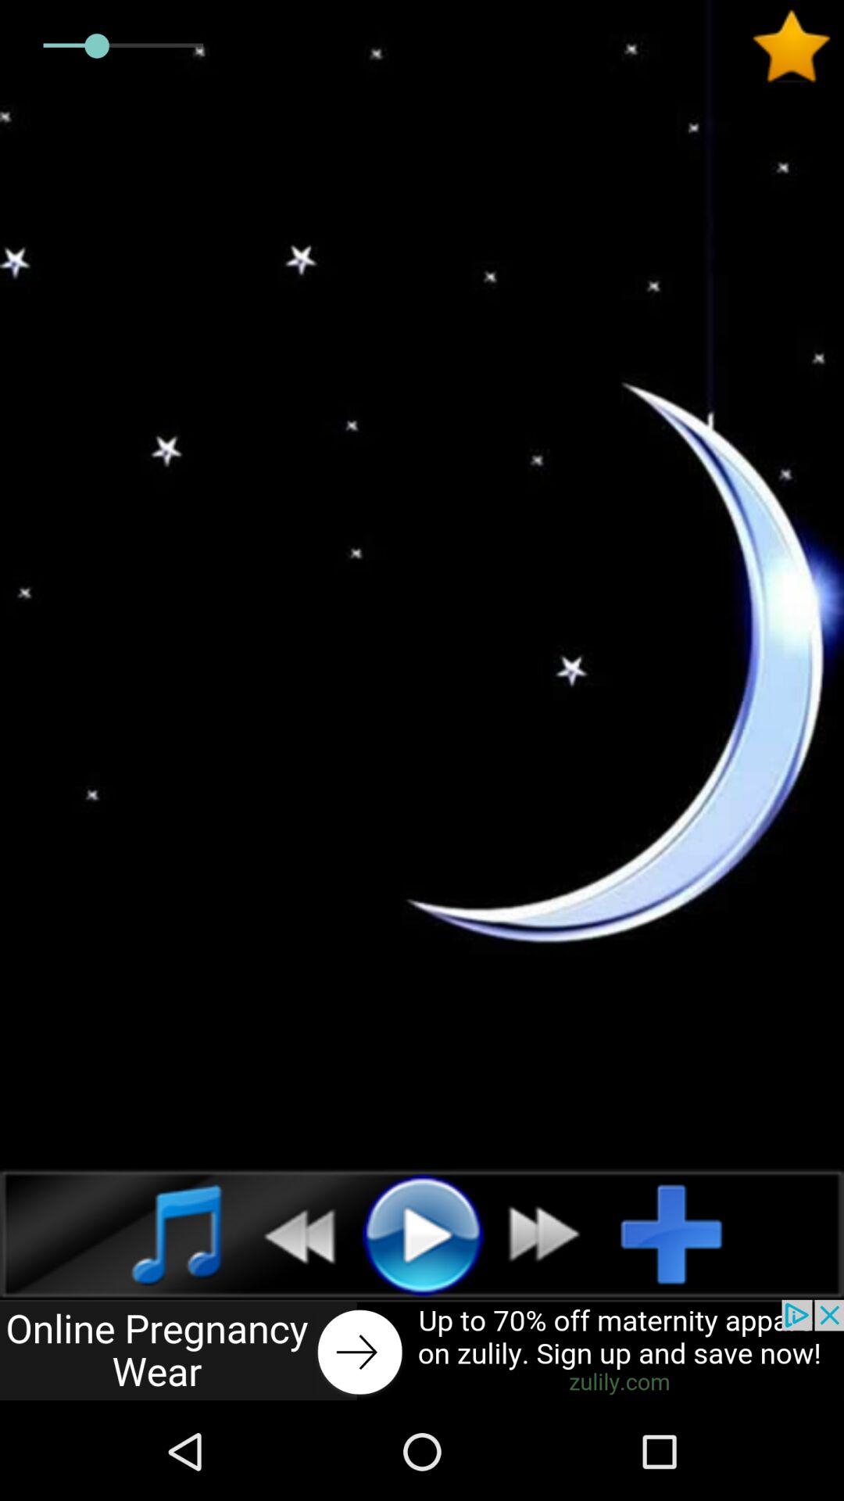  What do you see at coordinates (291, 1234) in the screenshot?
I see `go back` at bounding box center [291, 1234].